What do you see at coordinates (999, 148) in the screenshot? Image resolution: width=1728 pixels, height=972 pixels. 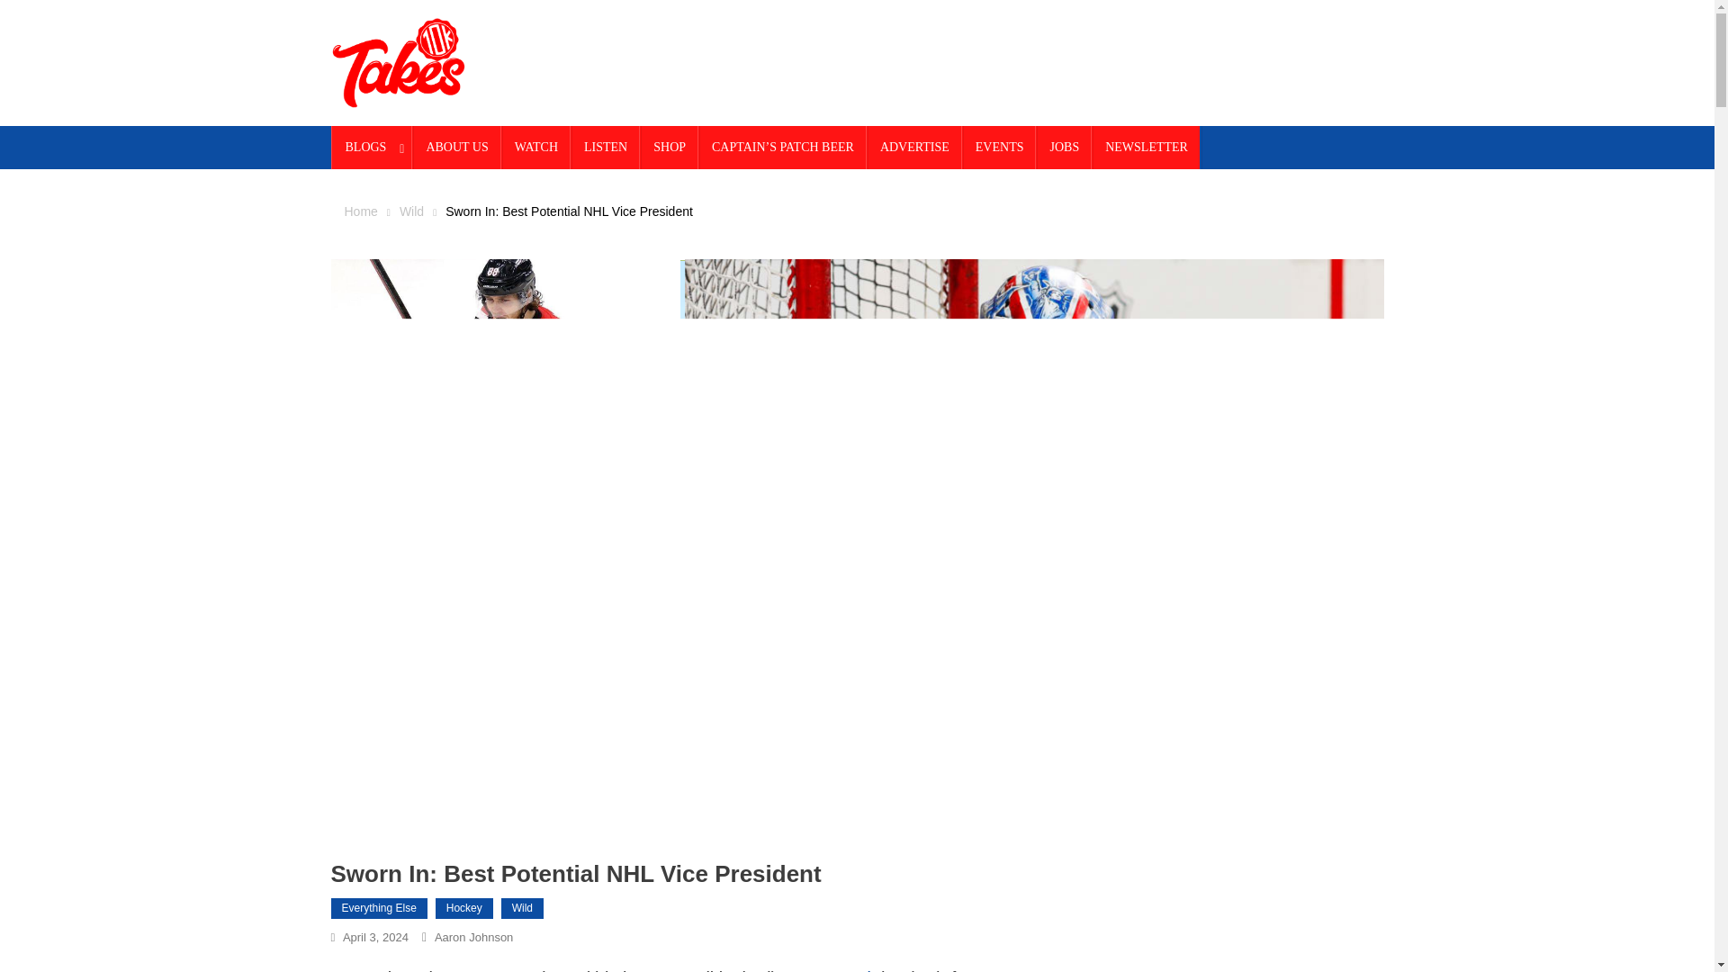 I see `EVENTS` at bounding box center [999, 148].